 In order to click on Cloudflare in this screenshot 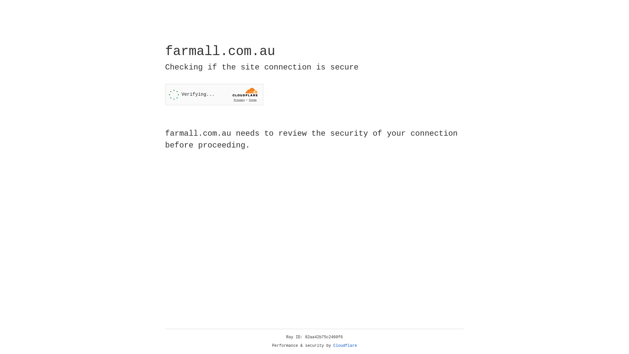, I will do `click(345, 346)`.